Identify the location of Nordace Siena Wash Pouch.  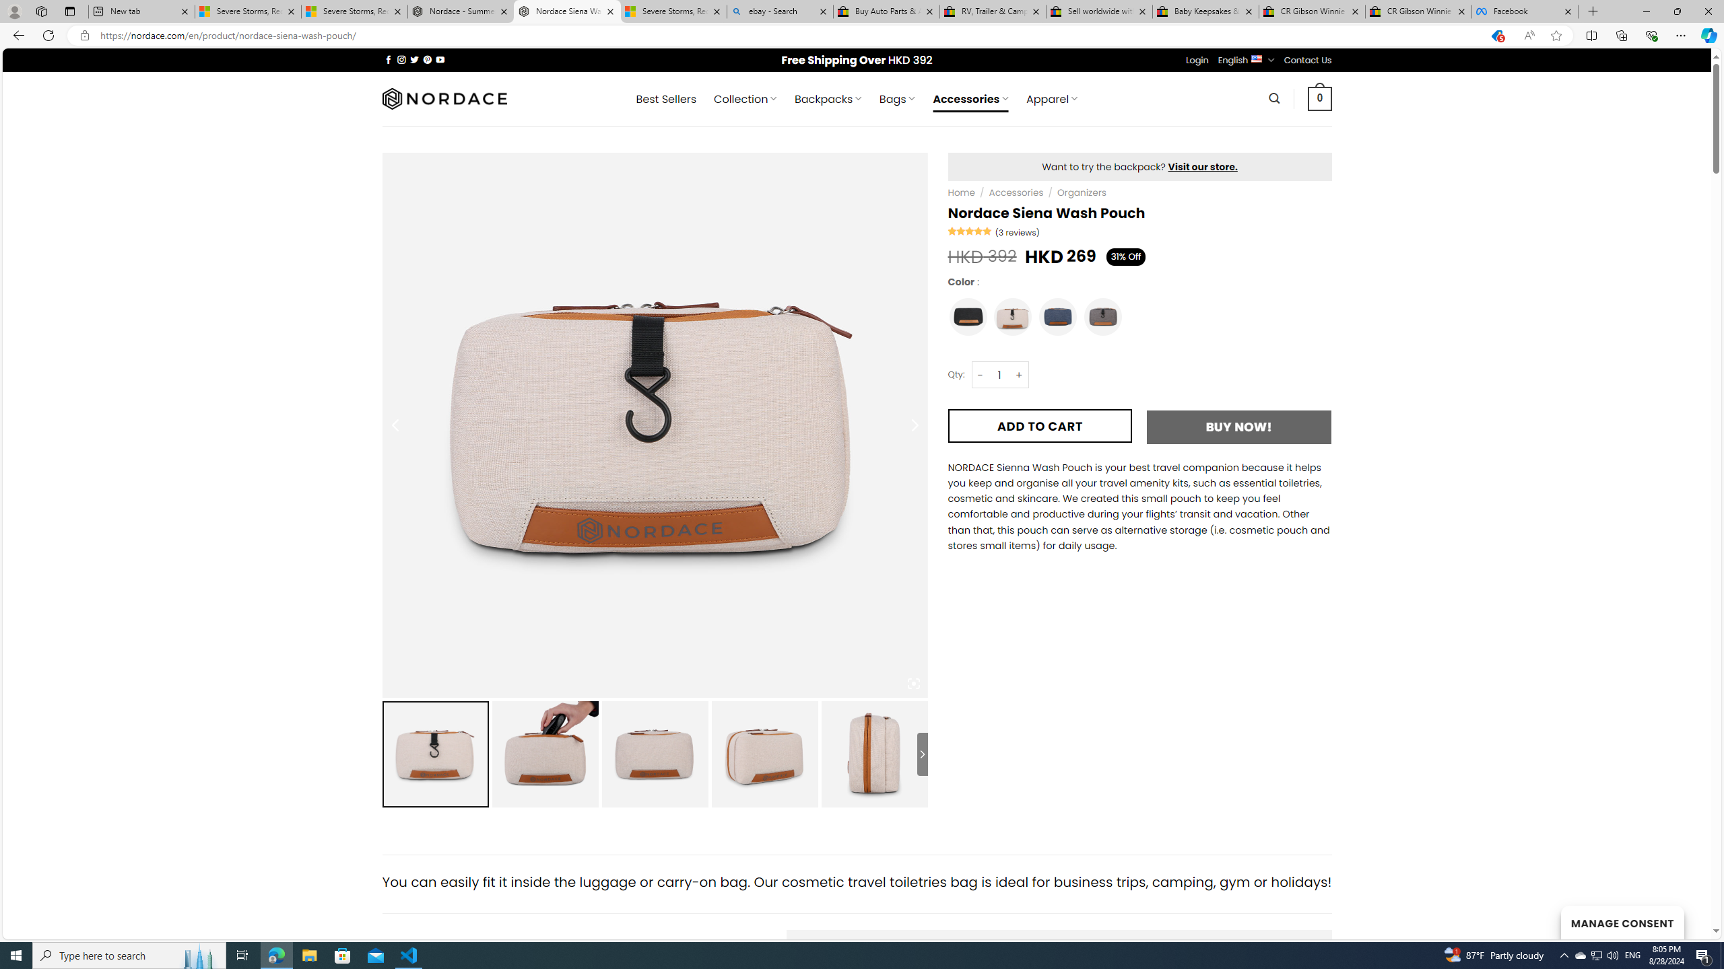
(567, 11).